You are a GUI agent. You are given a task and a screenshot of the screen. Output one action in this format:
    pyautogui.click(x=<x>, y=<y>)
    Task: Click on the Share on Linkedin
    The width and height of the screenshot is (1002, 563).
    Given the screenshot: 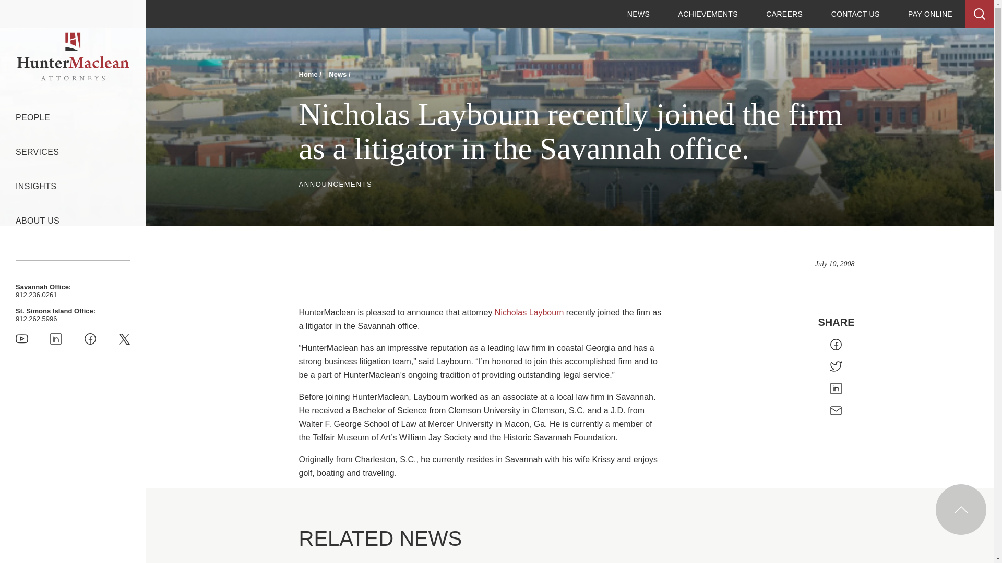 What is the action you would take?
    pyautogui.click(x=836, y=389)
    